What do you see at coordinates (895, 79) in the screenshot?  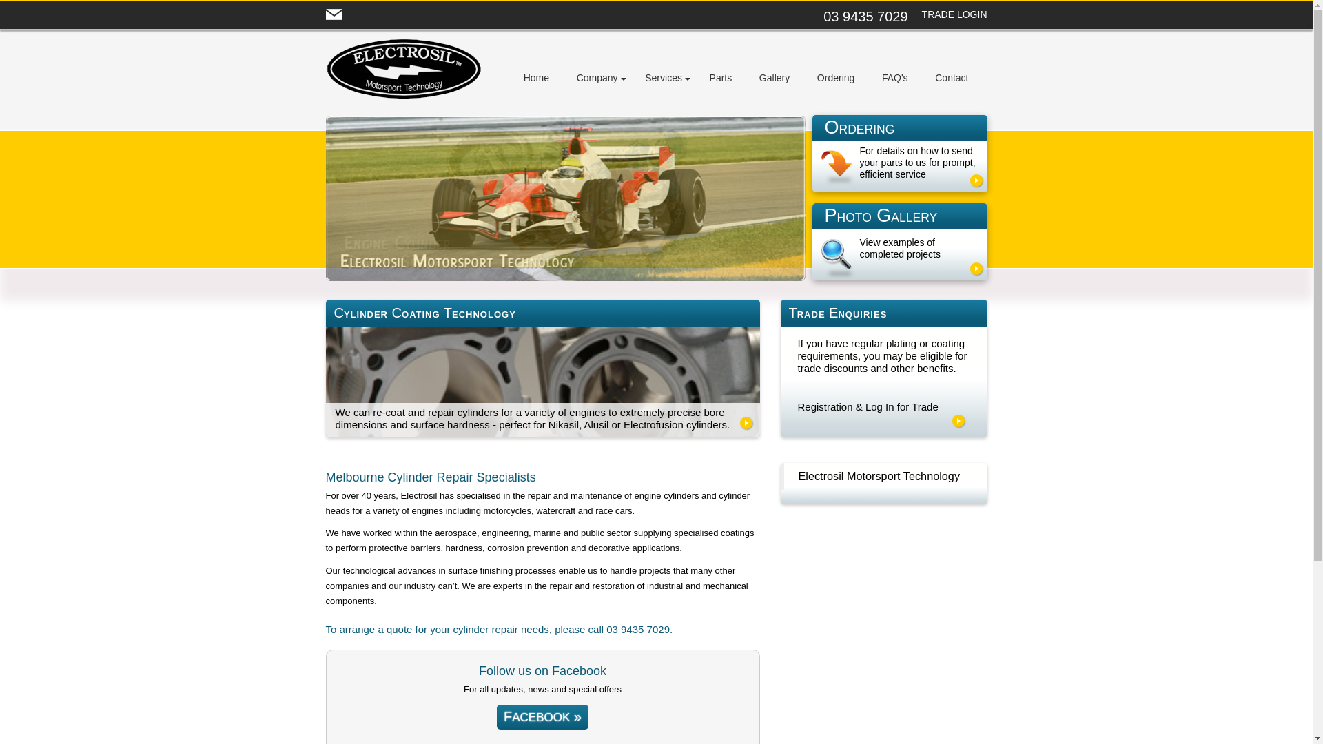 I see `FAQ's` at bounding box center [895, 79].